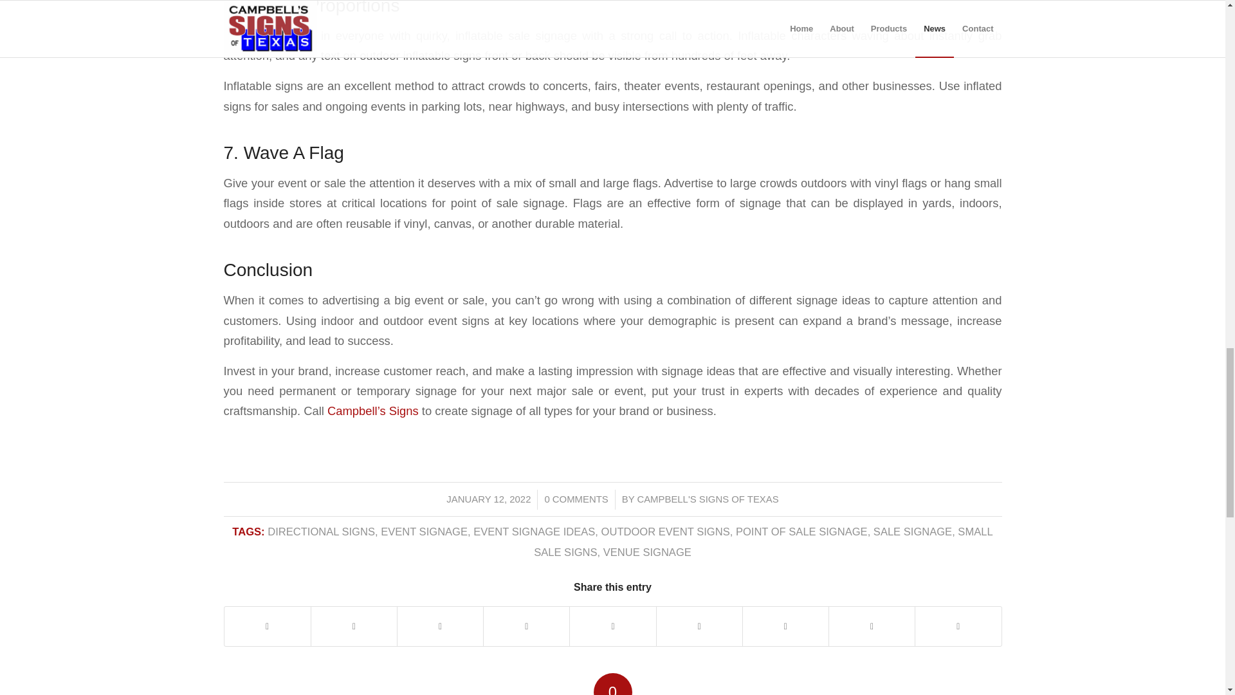 Image resolution: width=1235 pixels, height=695 pixels. What do you see at coordinates (534, 532) in the screenshot?
I see `EVENT SIGNAGE IDEAS` at bounding box center [534, 532].